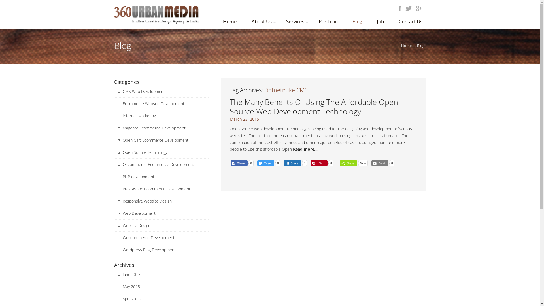  I want to click on June 2015, so click(131, 274).